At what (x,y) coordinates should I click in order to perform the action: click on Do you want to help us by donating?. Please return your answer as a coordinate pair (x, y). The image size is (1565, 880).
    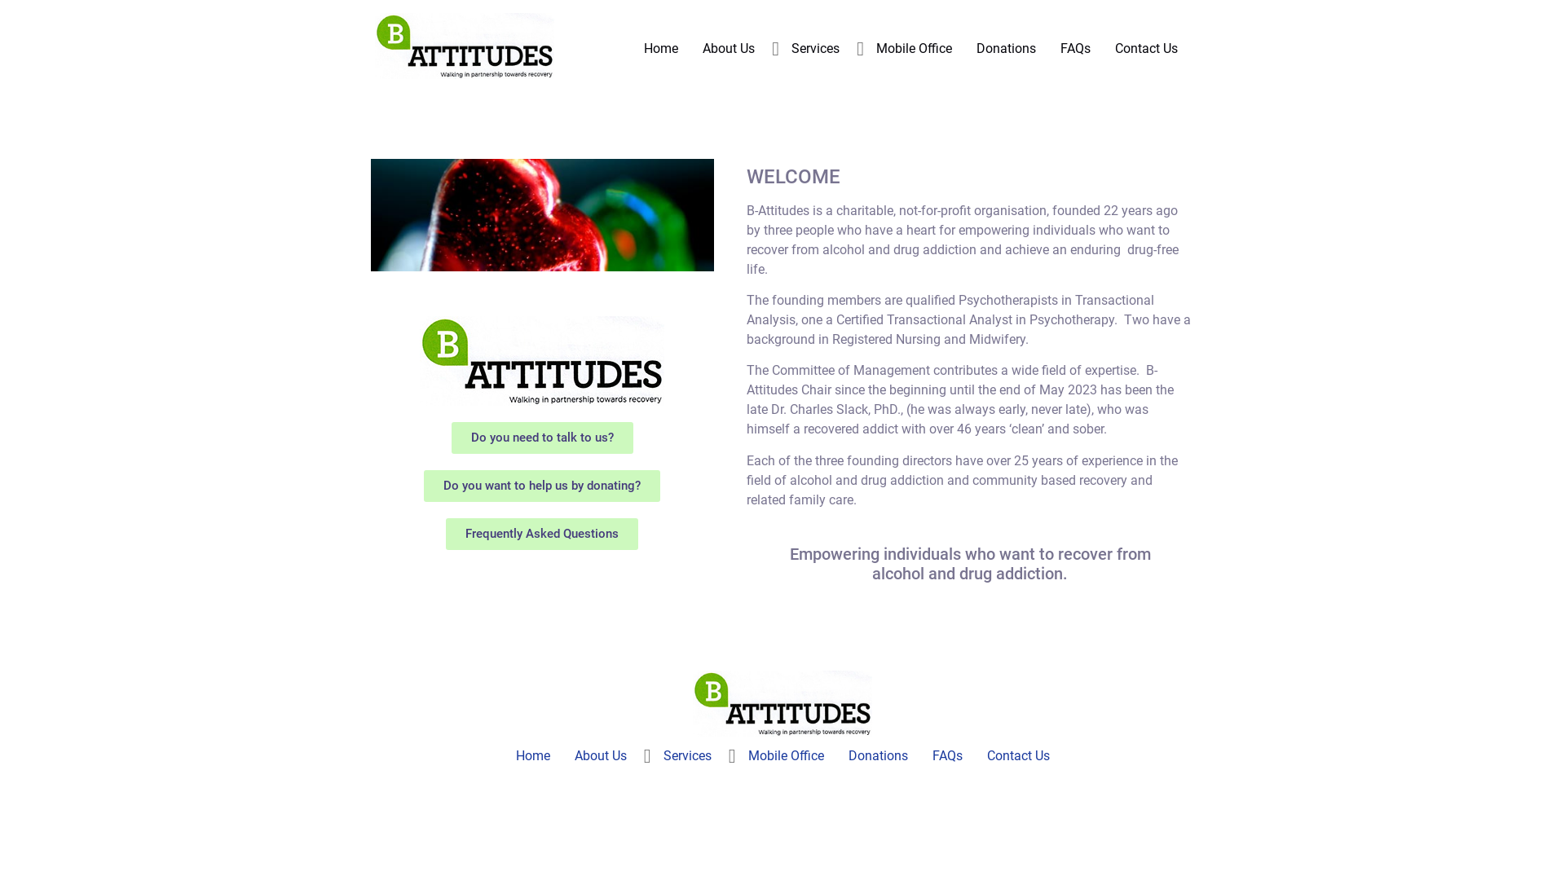
    Looking at the image, I should click on (542, 486).